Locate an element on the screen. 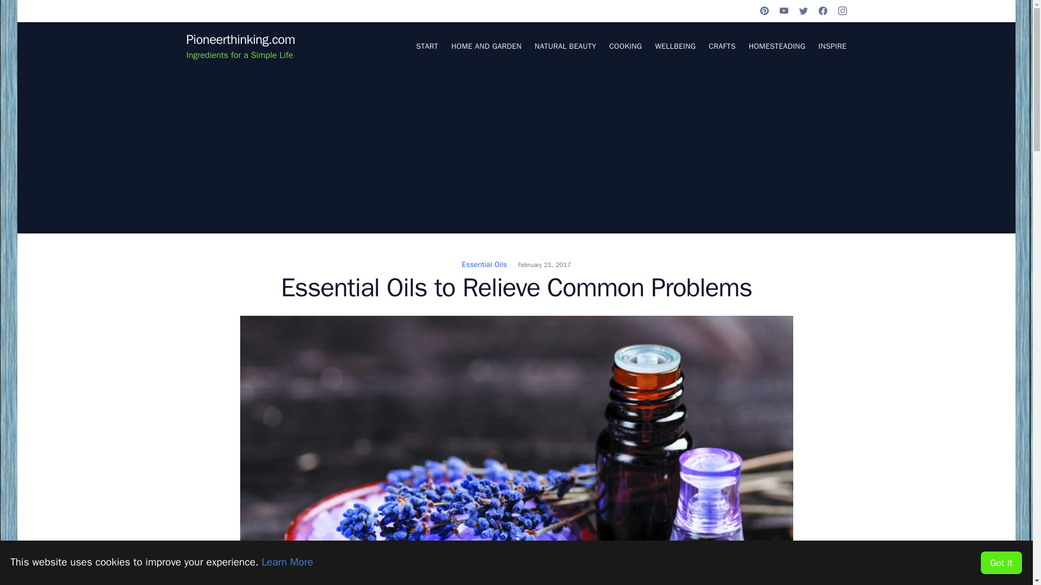 This screenshot has width=1041, height=585. HOME AND GARDEN is located at coordinates (486, 45).